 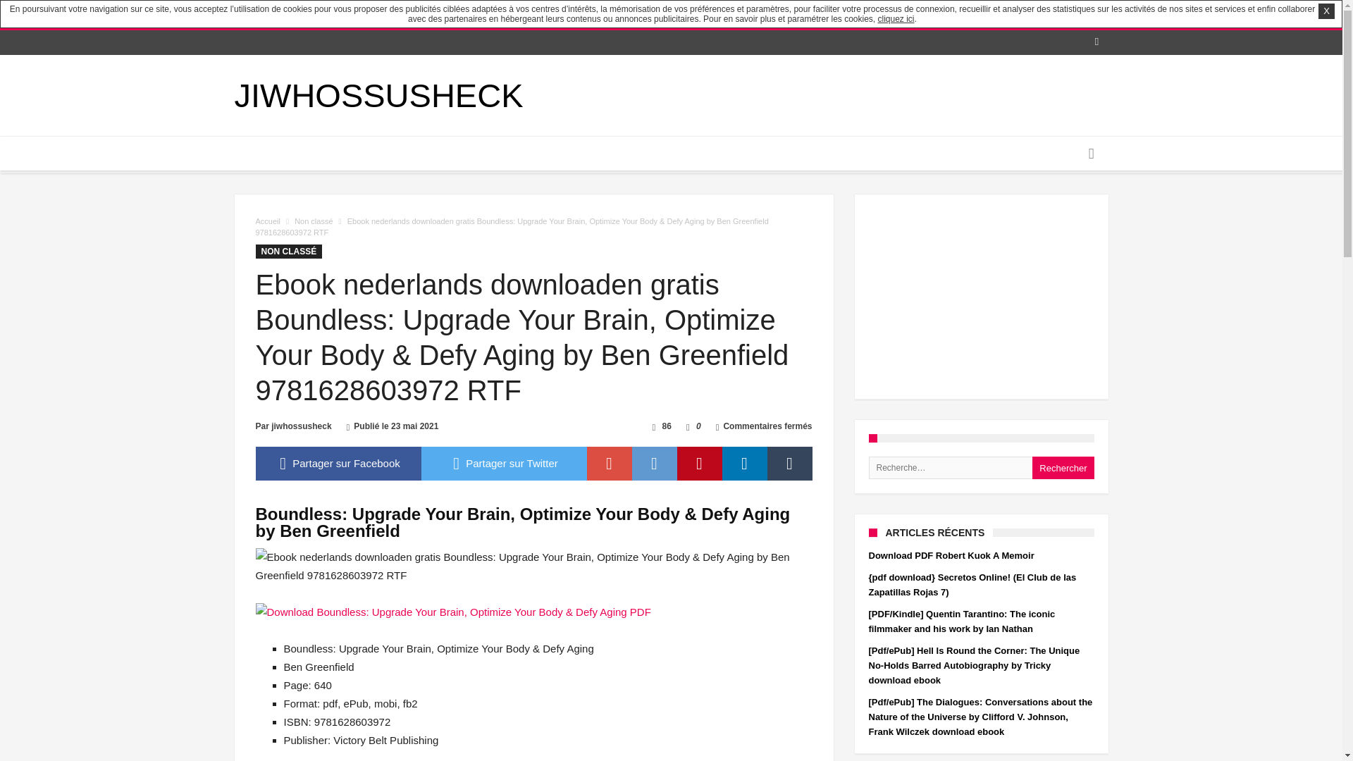 What do you see at coordinates (654, 463) in the screenshot?
I see `reddit` at bounding box center [654, 463].